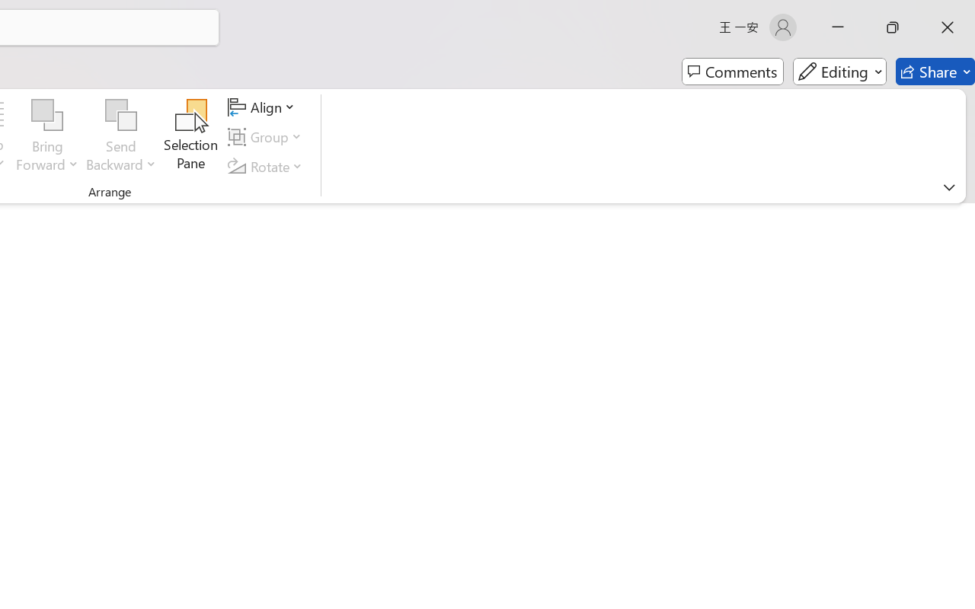 The image size is (975, 609). Describe the element at coordinates (267, 166) in the screenshot. I see `Rotate` at that location.